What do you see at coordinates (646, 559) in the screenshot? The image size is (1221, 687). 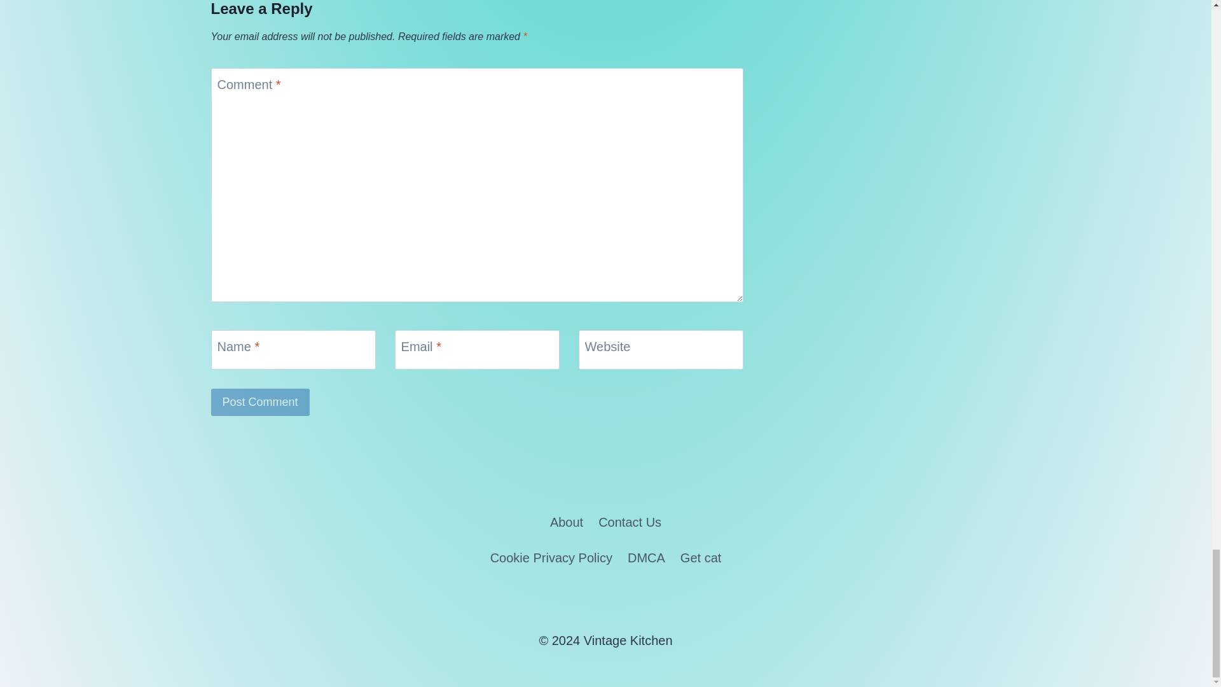 I see `DMCA` at bounding box center [646, 559].